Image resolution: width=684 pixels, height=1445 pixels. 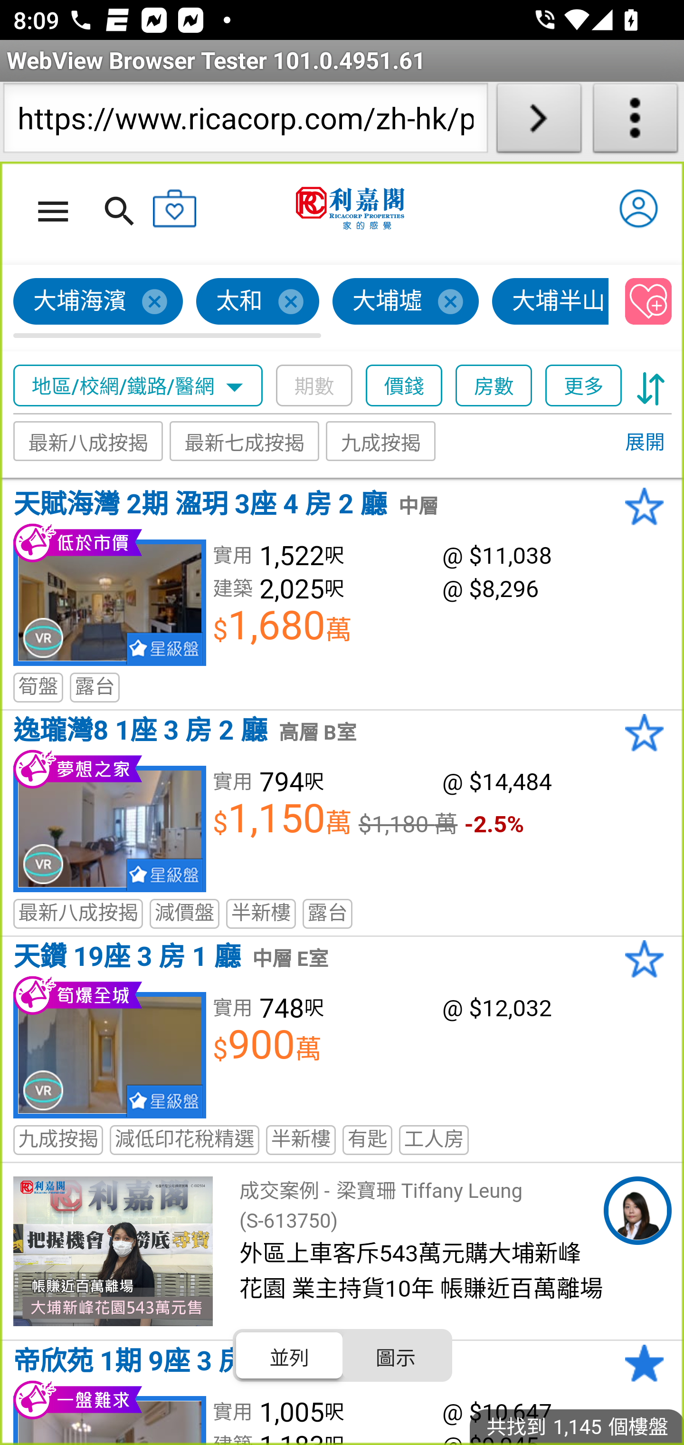 What do you see at coordinates (98, 302) in the screenshot?
I see `大埔海濱` at bounding box center [98, 302].